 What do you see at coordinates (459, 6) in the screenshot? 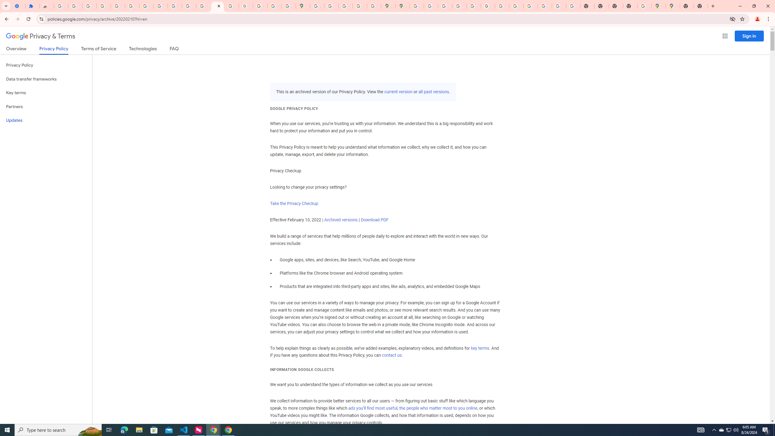
I see `Privacy Help Center - Policies Help` at bounding box center [459, 6].